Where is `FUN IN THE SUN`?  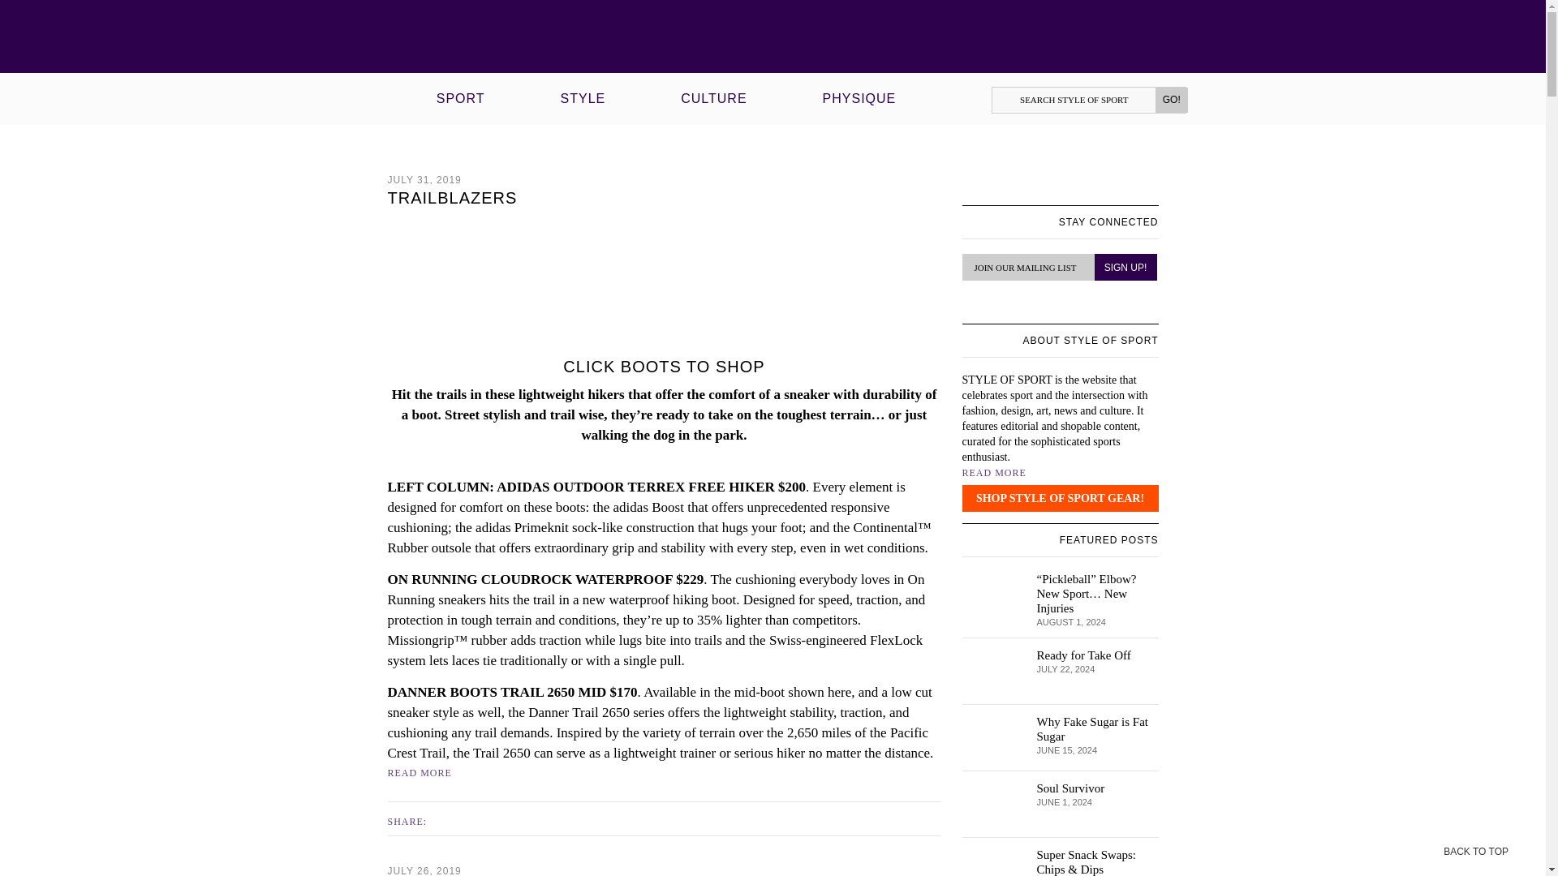
FUN IN THE SUN is located at coordinates (591, 109).